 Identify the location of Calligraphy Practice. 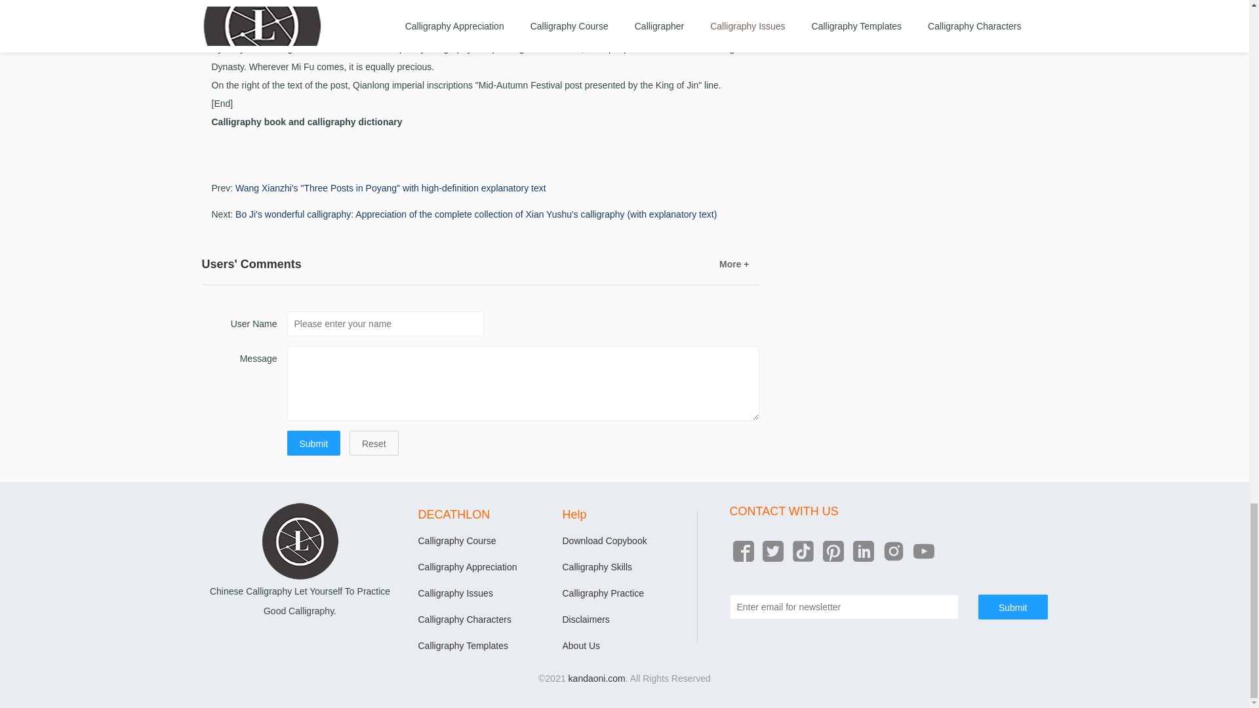
(603, 593).